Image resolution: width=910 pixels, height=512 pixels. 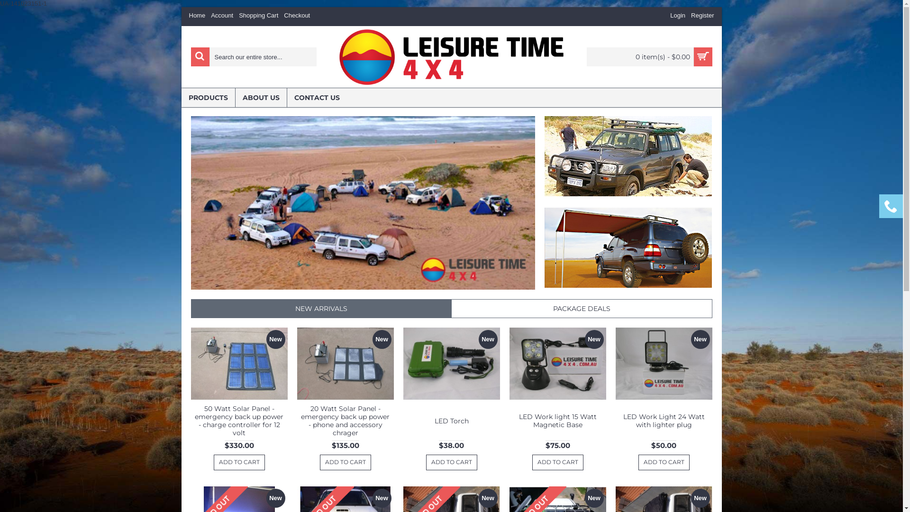 I want to click on Home, so click(x=197, y=17).